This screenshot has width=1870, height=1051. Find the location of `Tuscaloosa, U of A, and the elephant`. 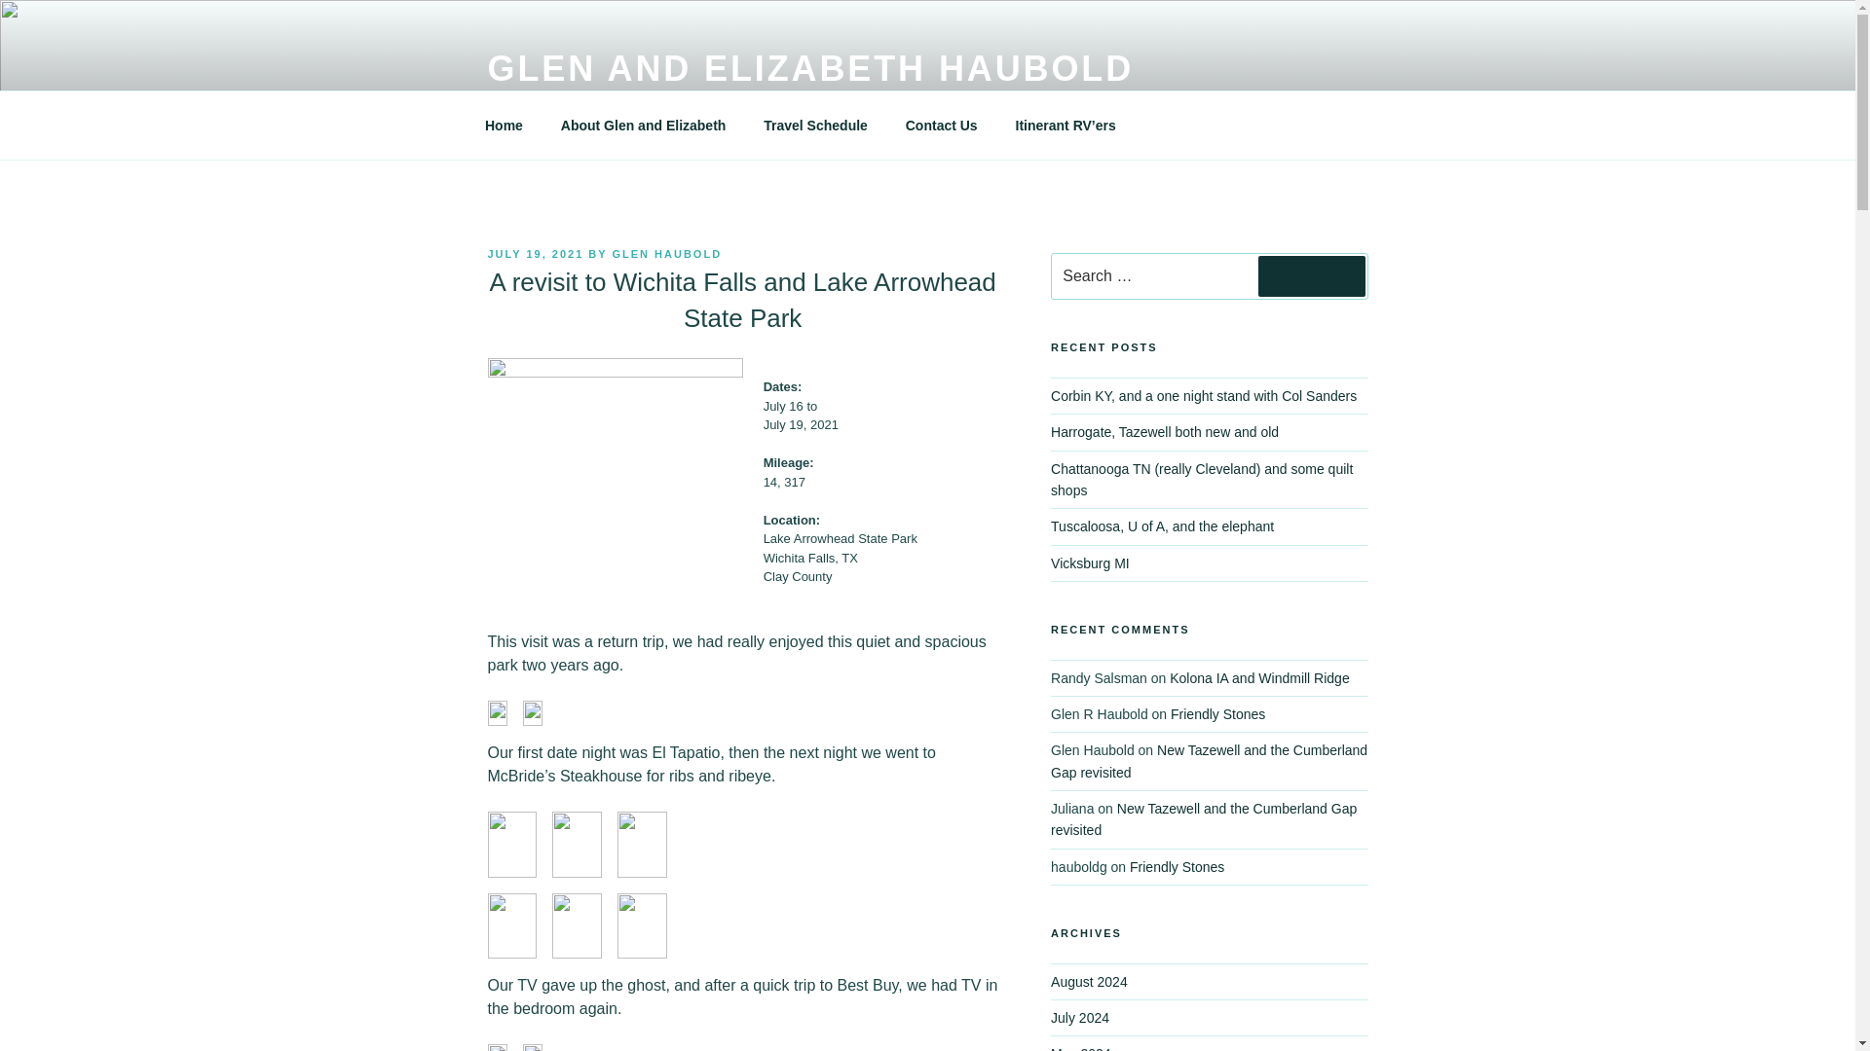

Tuscaloosa, U of A, and the elephant is located at coordinates (1162, 525).